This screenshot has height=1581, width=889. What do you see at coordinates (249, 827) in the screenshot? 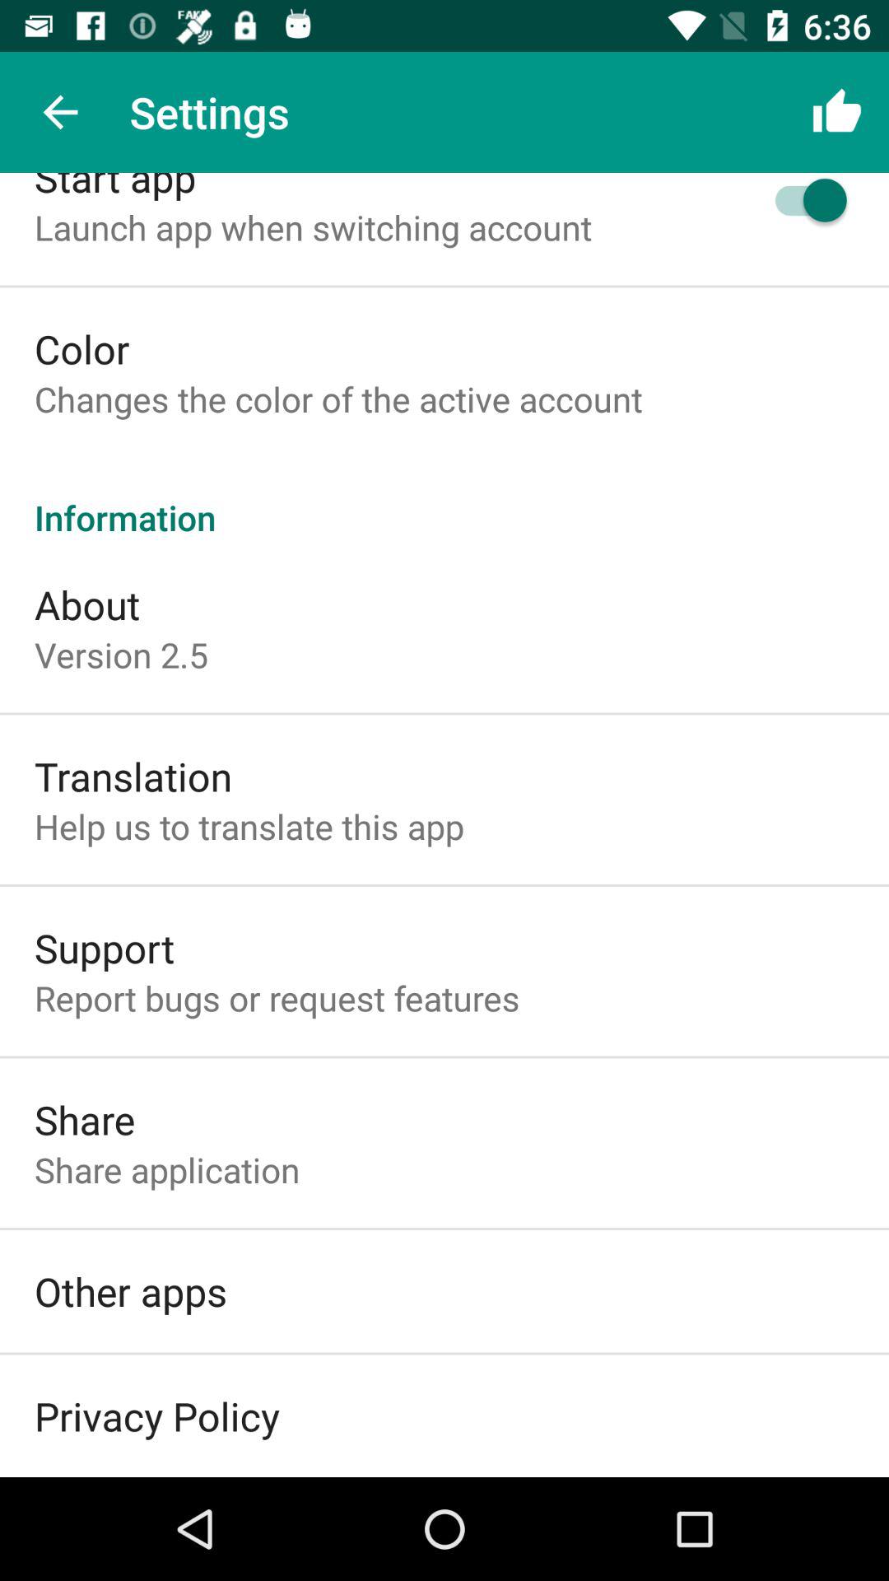
I see `choose help us to icon` at bounding box center [249, 827].